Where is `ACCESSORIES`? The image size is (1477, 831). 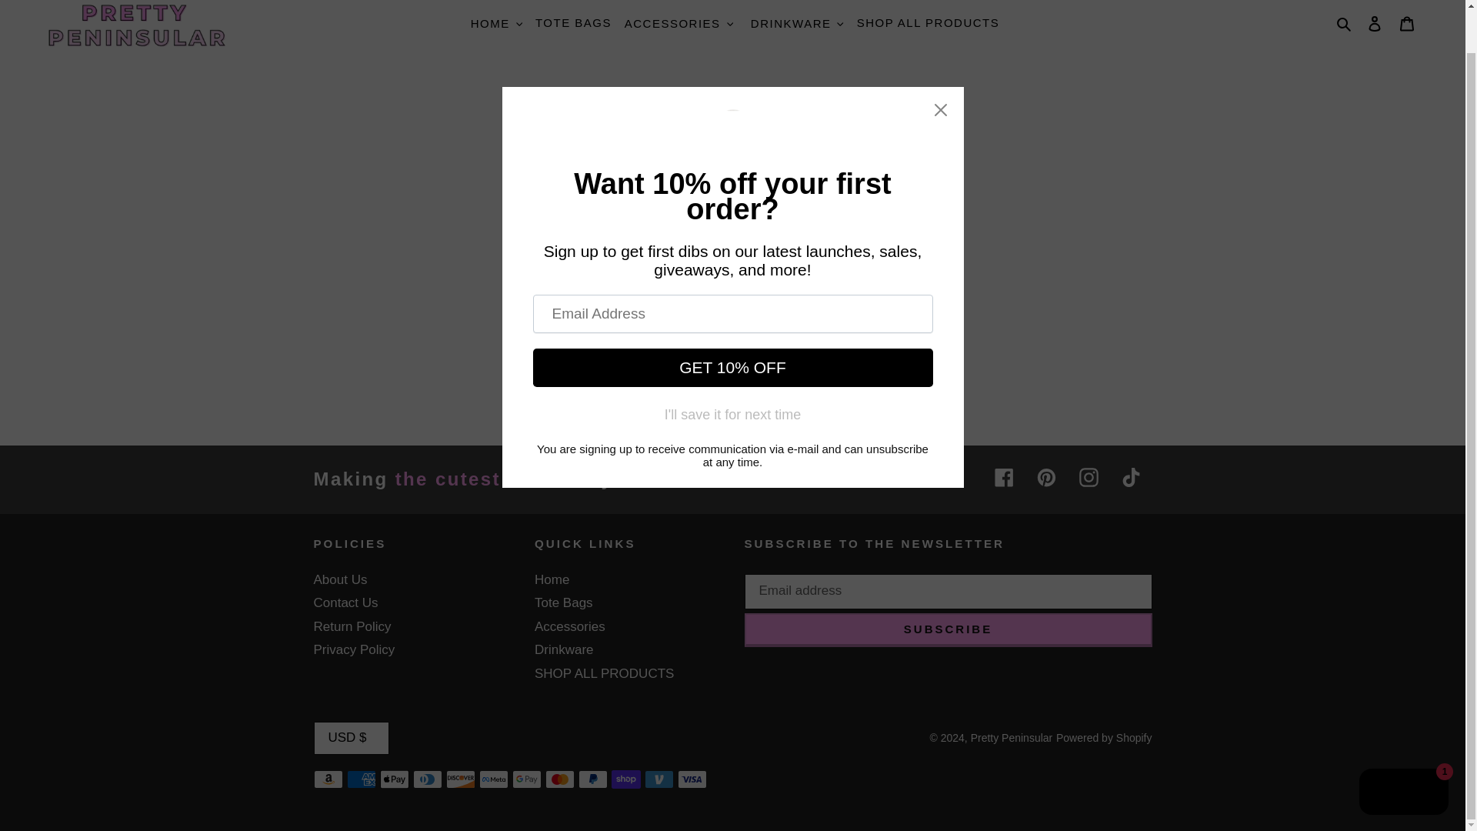
ACCESSORIES is located at coordinates (678, 24).